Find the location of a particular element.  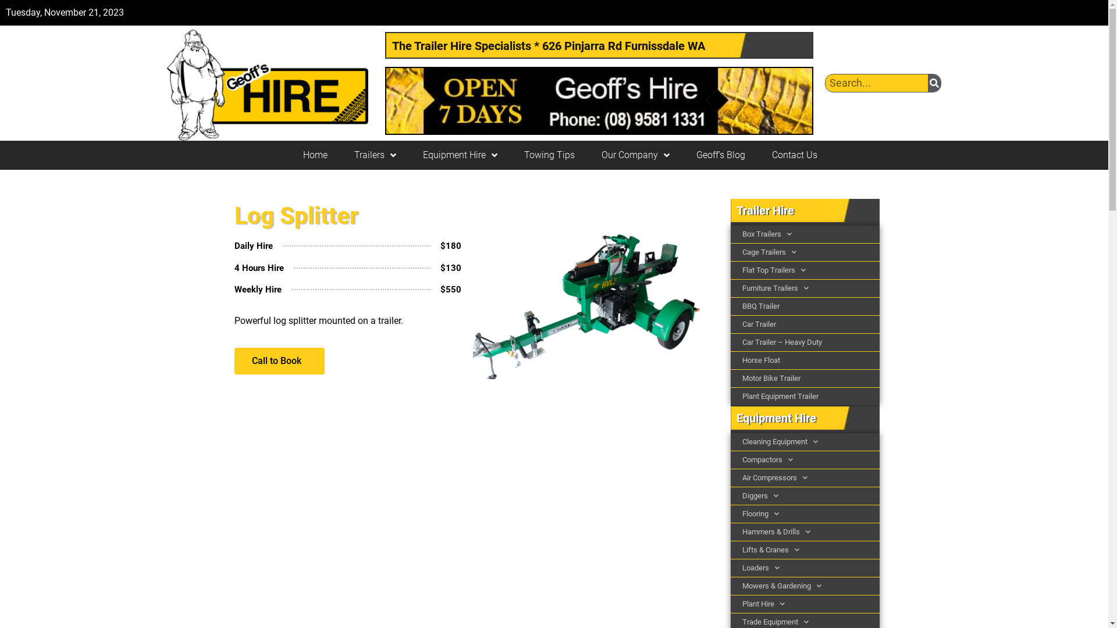

Horse Float is located at coordinates (805, 361).